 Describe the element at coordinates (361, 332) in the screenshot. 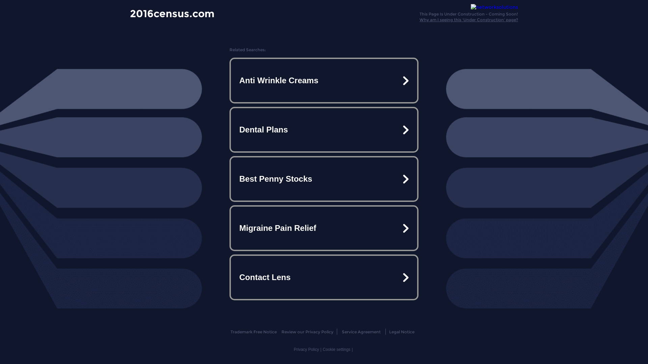

I see `Service Agreement` at that location.